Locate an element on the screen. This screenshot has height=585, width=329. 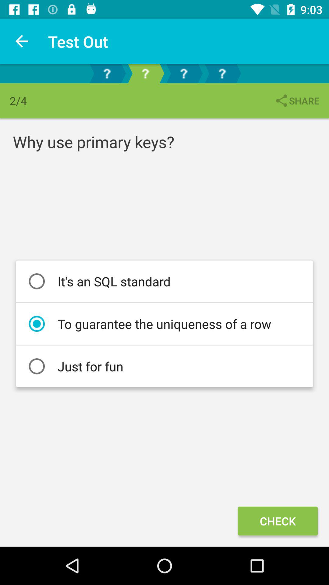
go to question is located at coordinates (222, 74).